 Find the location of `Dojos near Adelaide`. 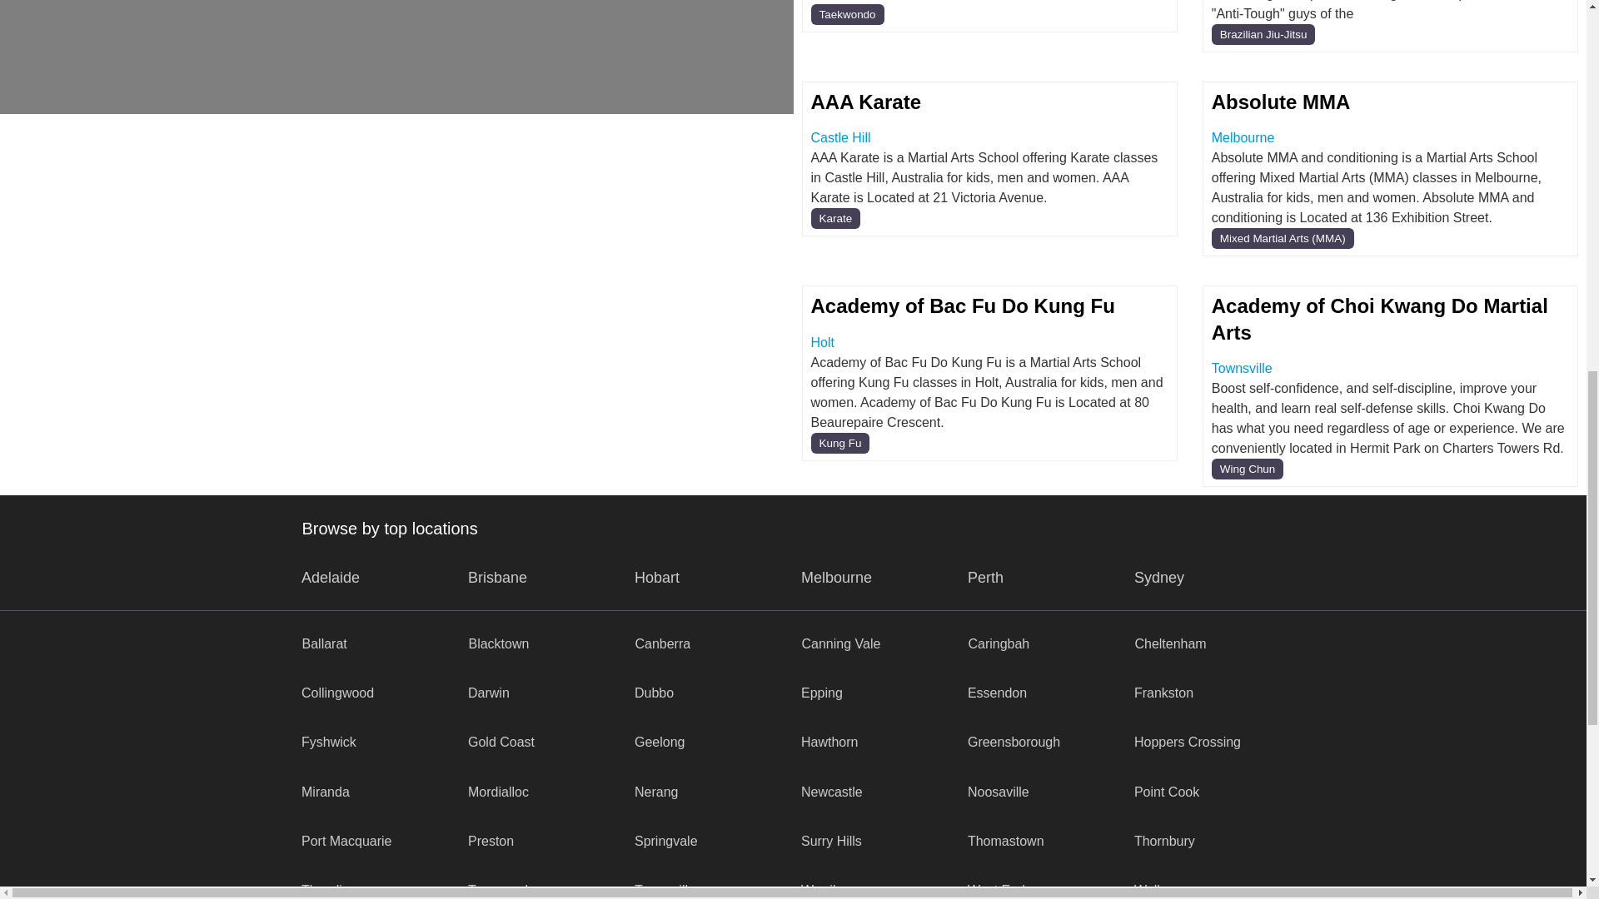

Dojos near Adelaide is located at coordinates (489, 693).